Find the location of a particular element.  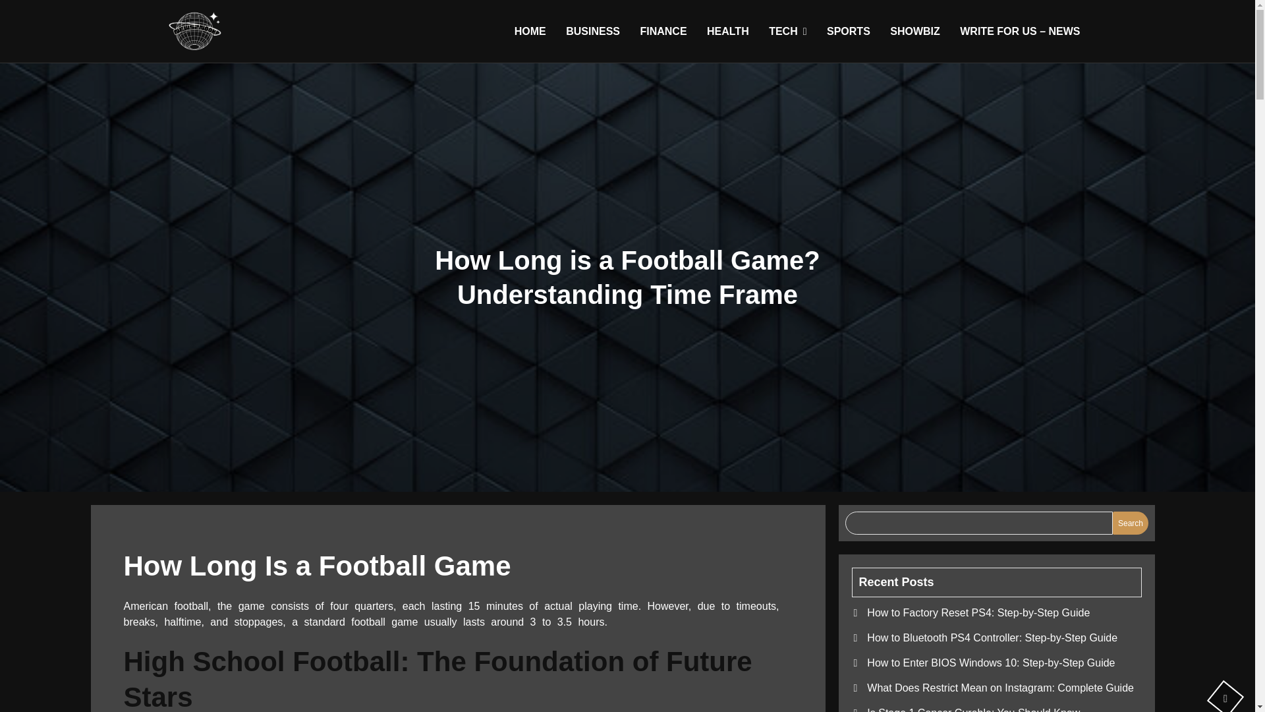

SPORTS is located at coordinates (849, 32).